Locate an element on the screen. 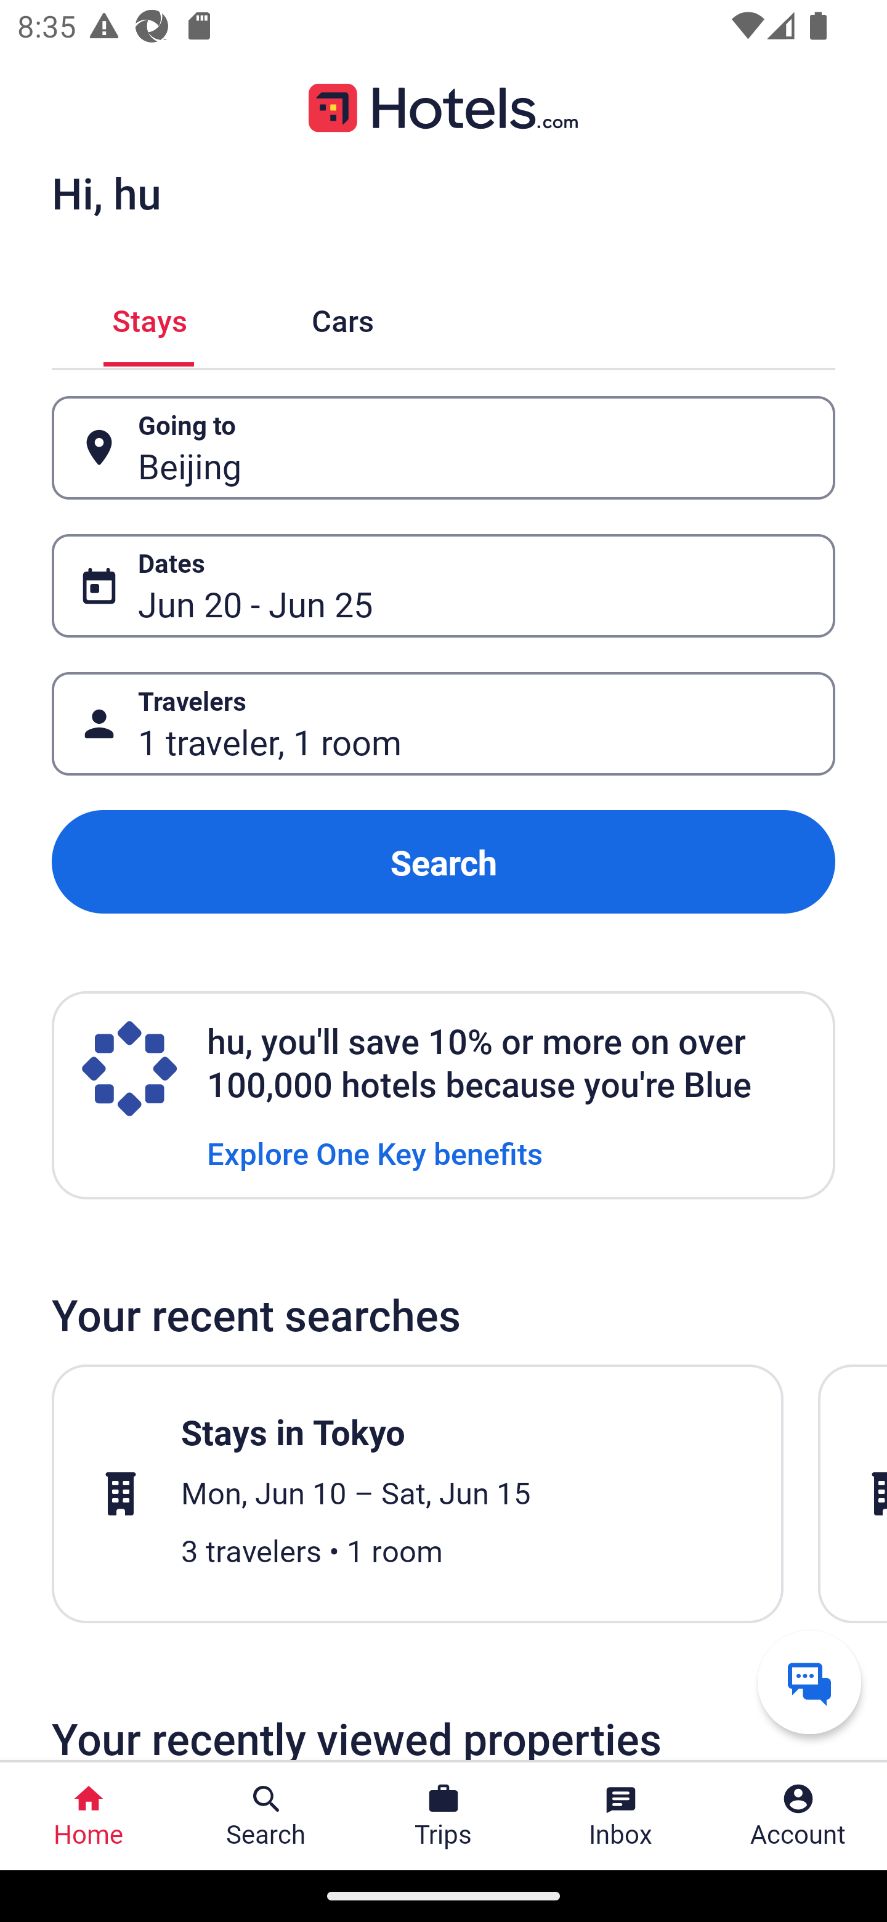  Travelers Button 1 traveler, 1 room is located at coordinates (443, 724).